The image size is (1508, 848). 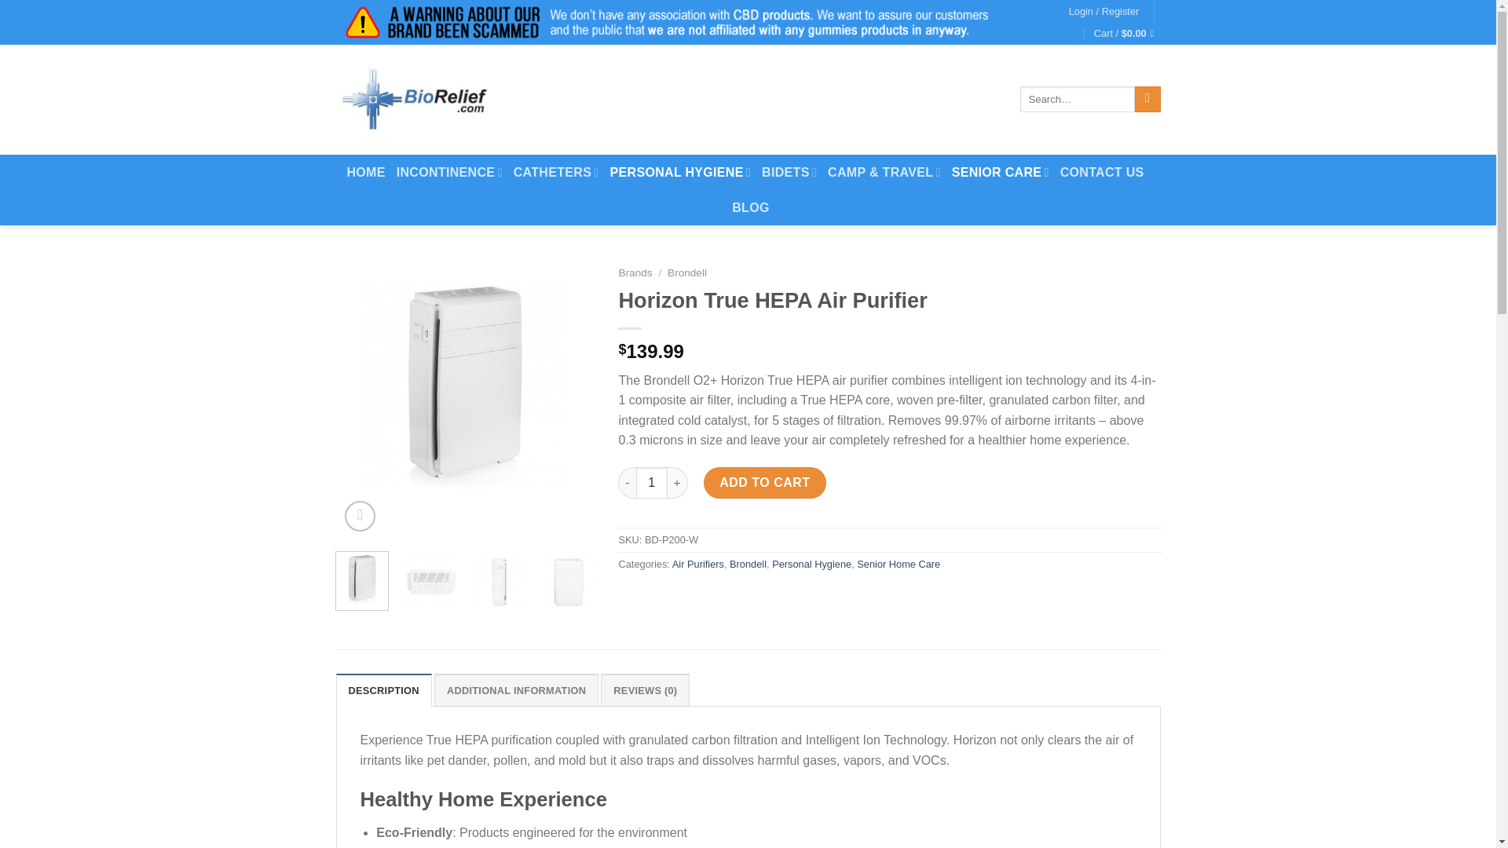 What do you see at coordinates (1001, 171) in the screenshot?
I see `SENIOR CARE` at bounding box center [1001, 171].